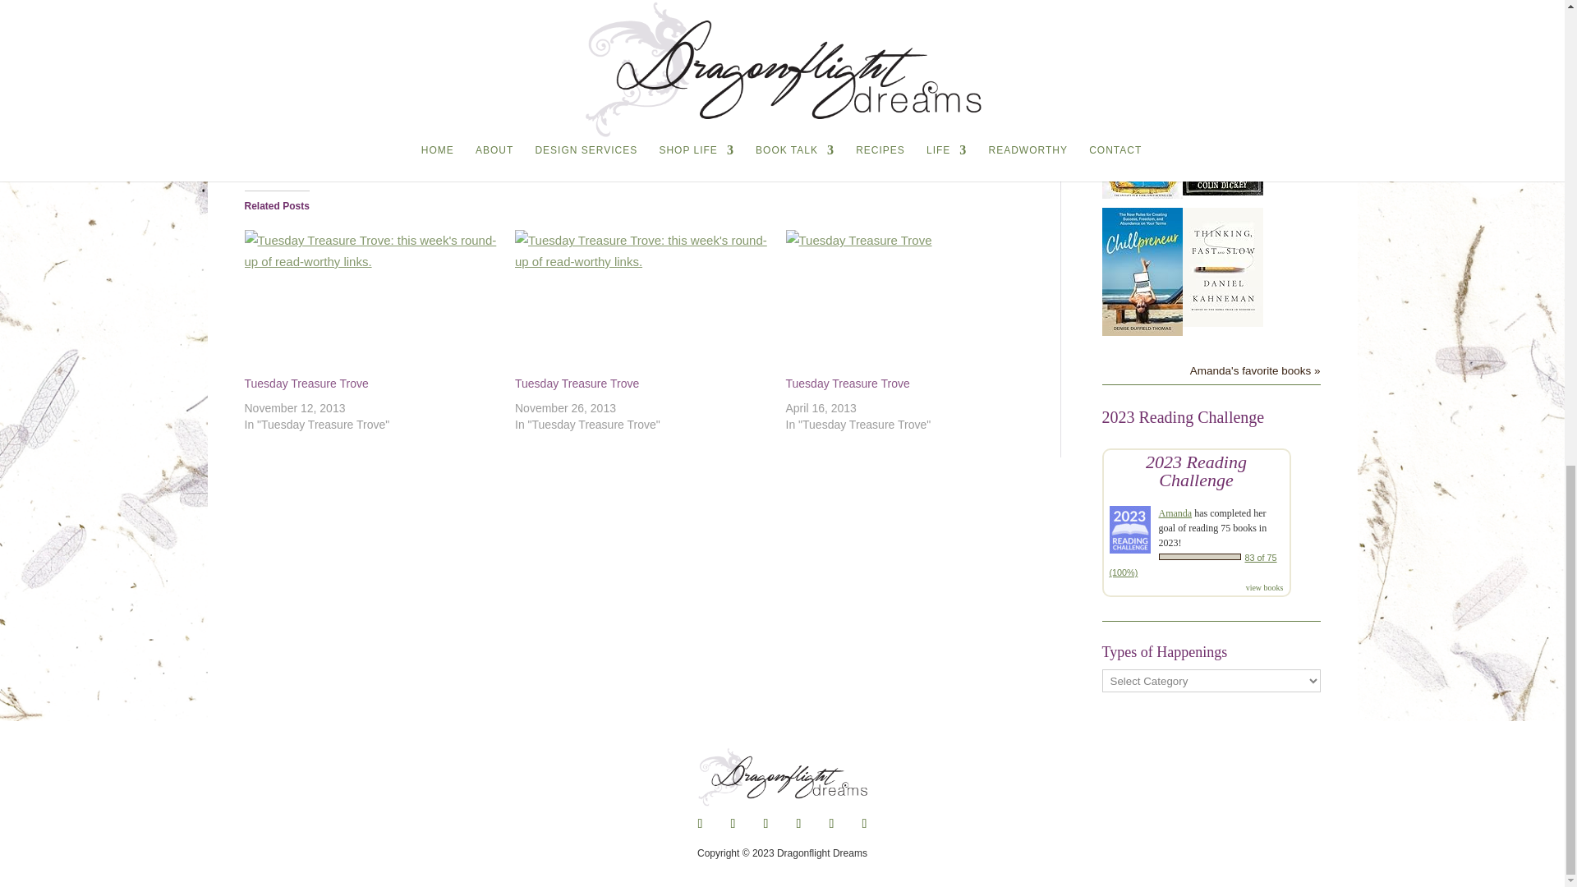 The width and height of the screenshot is (1577, 887). What do you see at coordinates (848, 384) in the screenshot?
I see `Tuesday Treasure Trove` at bounding box center [848, 384].